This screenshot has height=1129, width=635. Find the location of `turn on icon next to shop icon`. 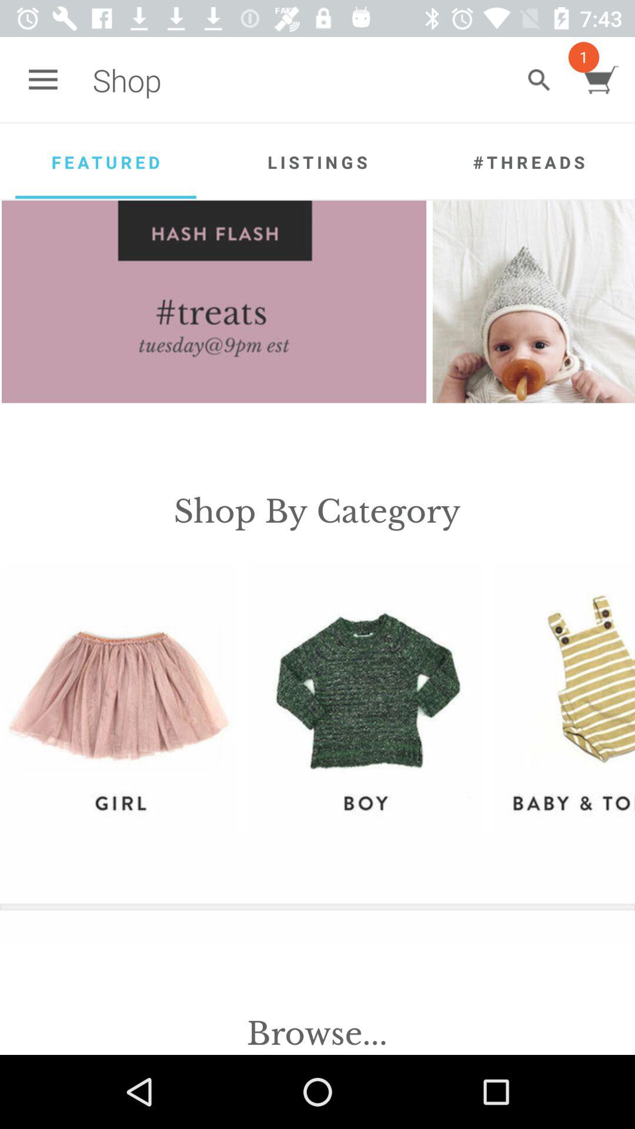

turn on icon next to shop icon is located at coordinates (539, 80).